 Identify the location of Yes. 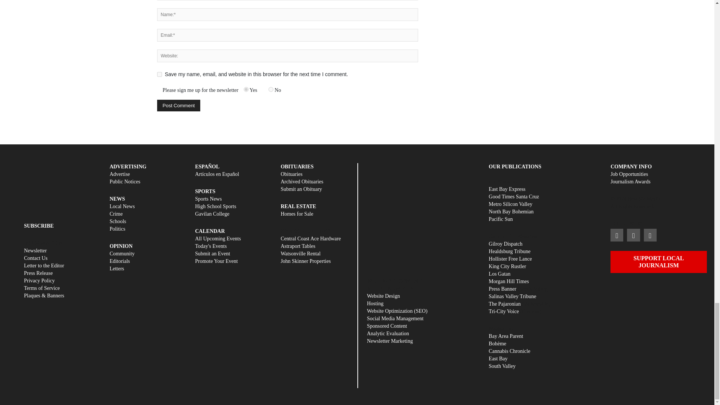
(246, 89).